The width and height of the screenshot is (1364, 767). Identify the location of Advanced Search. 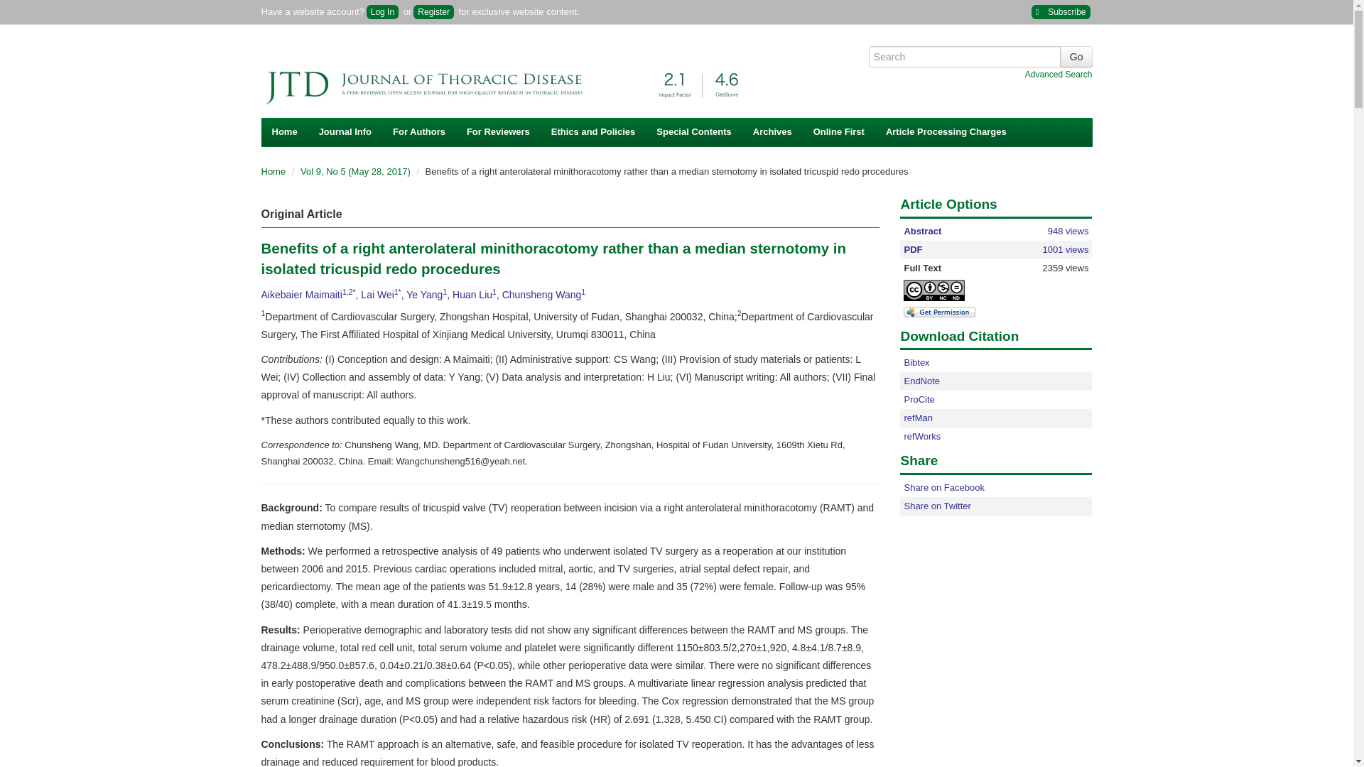
(1059, 75).